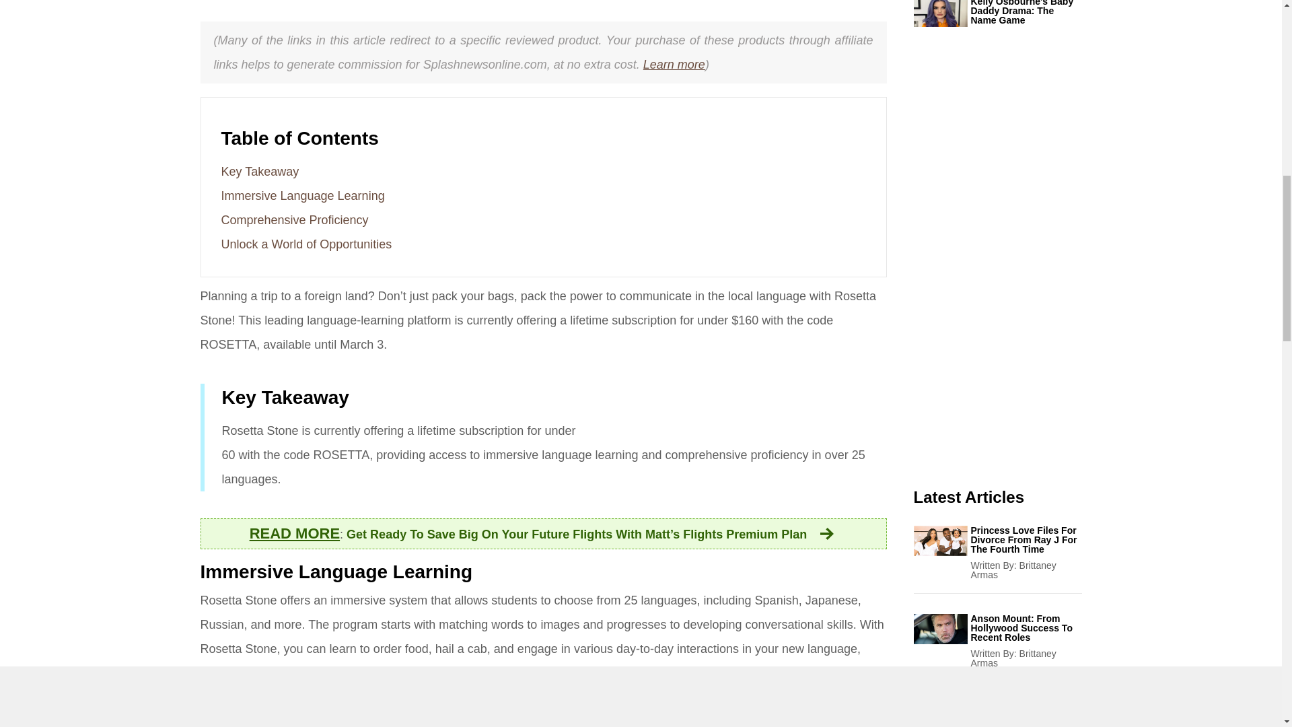 This screenshot has height=727, width=1292. I want to click on Kelly Osbourne's Baby Daddy Drama: The Name Game, so click(1026, 12).